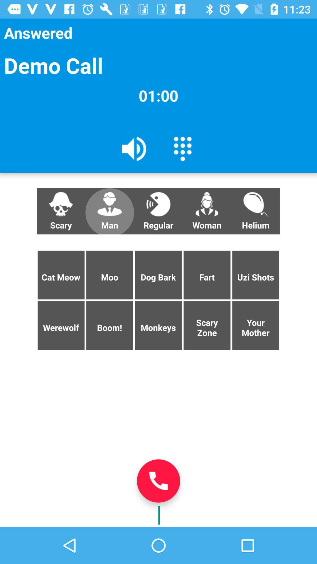  Describe the element at coordinates (207, 211) in the screenshot. I see `launch icon above the dog bark item` at that location.